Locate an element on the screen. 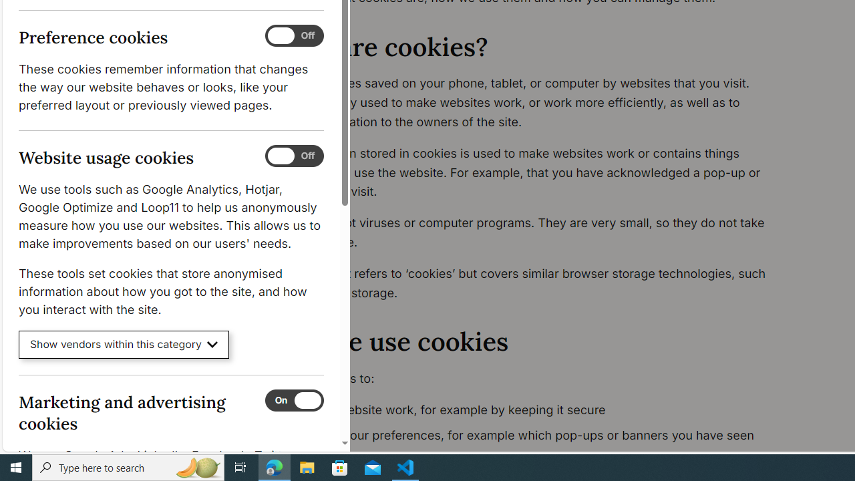  Show vendors within this category is located at coordinates (124, 345).